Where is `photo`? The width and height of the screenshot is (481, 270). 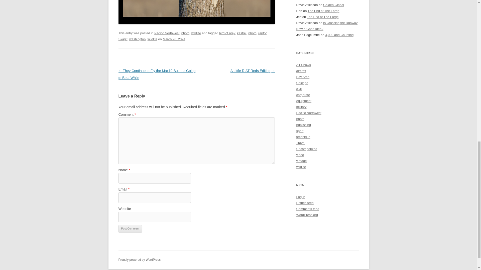
photo is located at coordinates (252, 33).